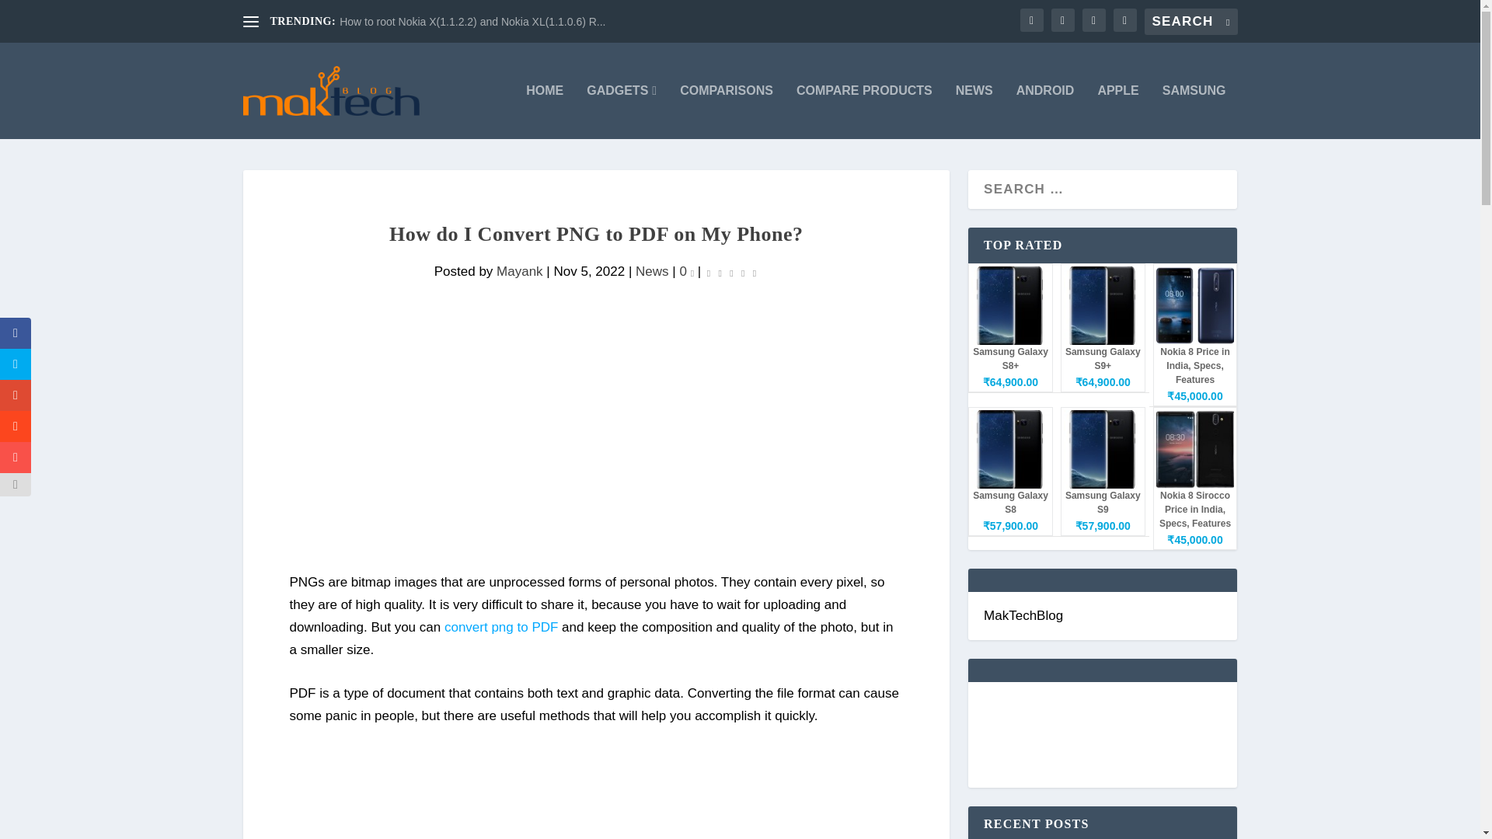  I want to click on Rating: 0.00, so click(730, 272).